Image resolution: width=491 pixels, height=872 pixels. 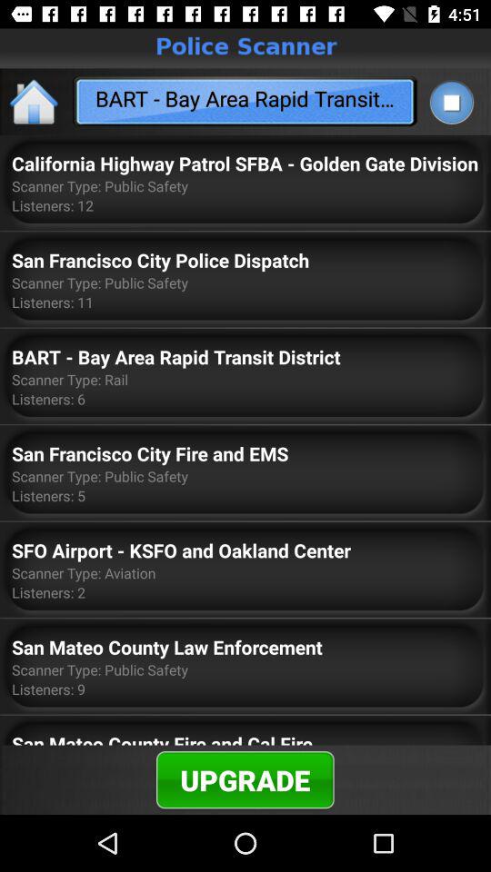 I want to click on jump to upgrade icon, so click(x=245, y=779).